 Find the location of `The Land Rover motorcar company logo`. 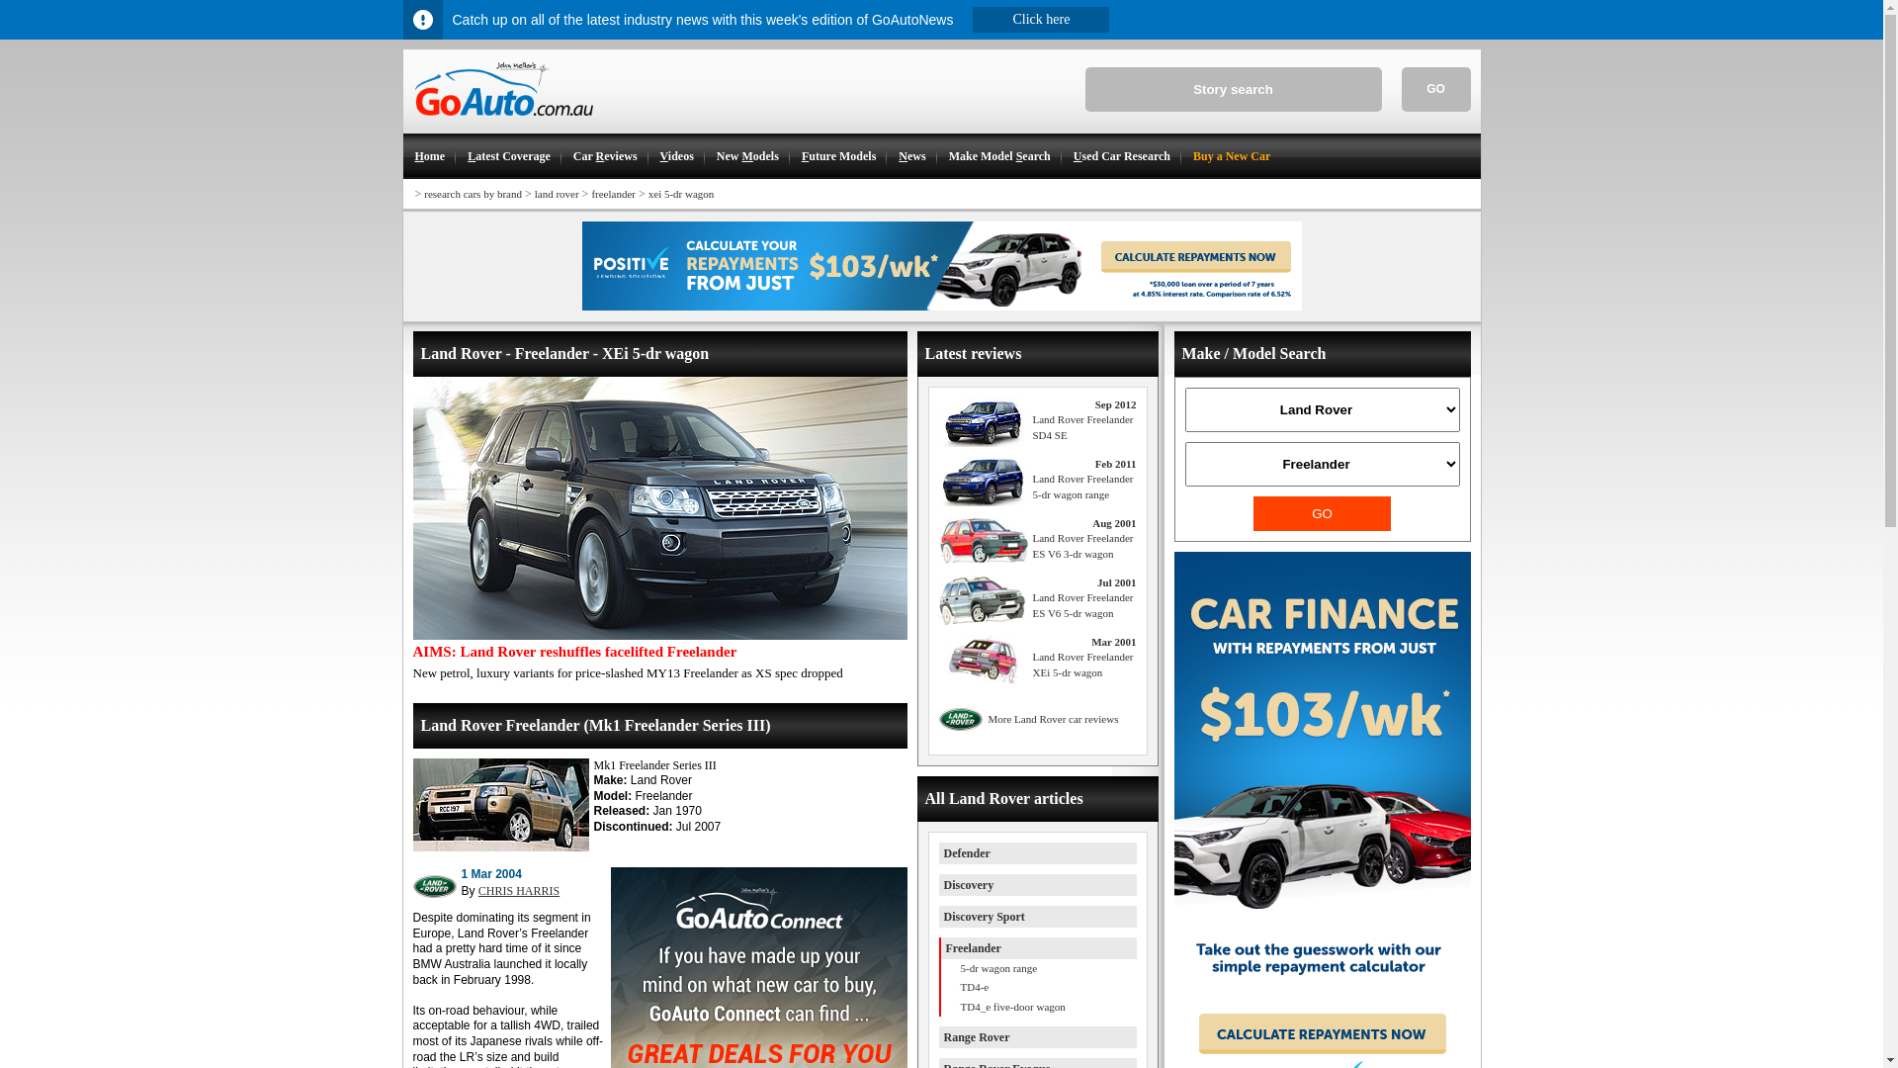

The Land Rover motorcar company logo is located at coordinates (435, 886).